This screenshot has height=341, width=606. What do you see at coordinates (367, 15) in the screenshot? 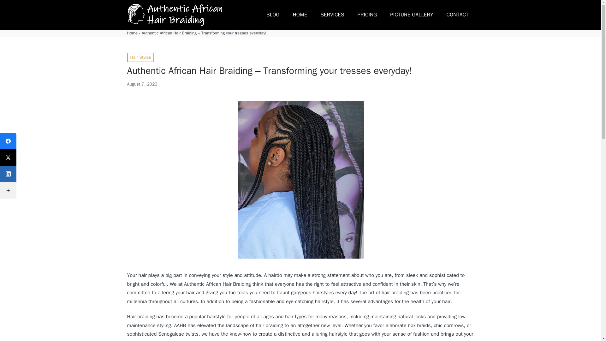
I see `PRICING` at bounding box center [367, 15].